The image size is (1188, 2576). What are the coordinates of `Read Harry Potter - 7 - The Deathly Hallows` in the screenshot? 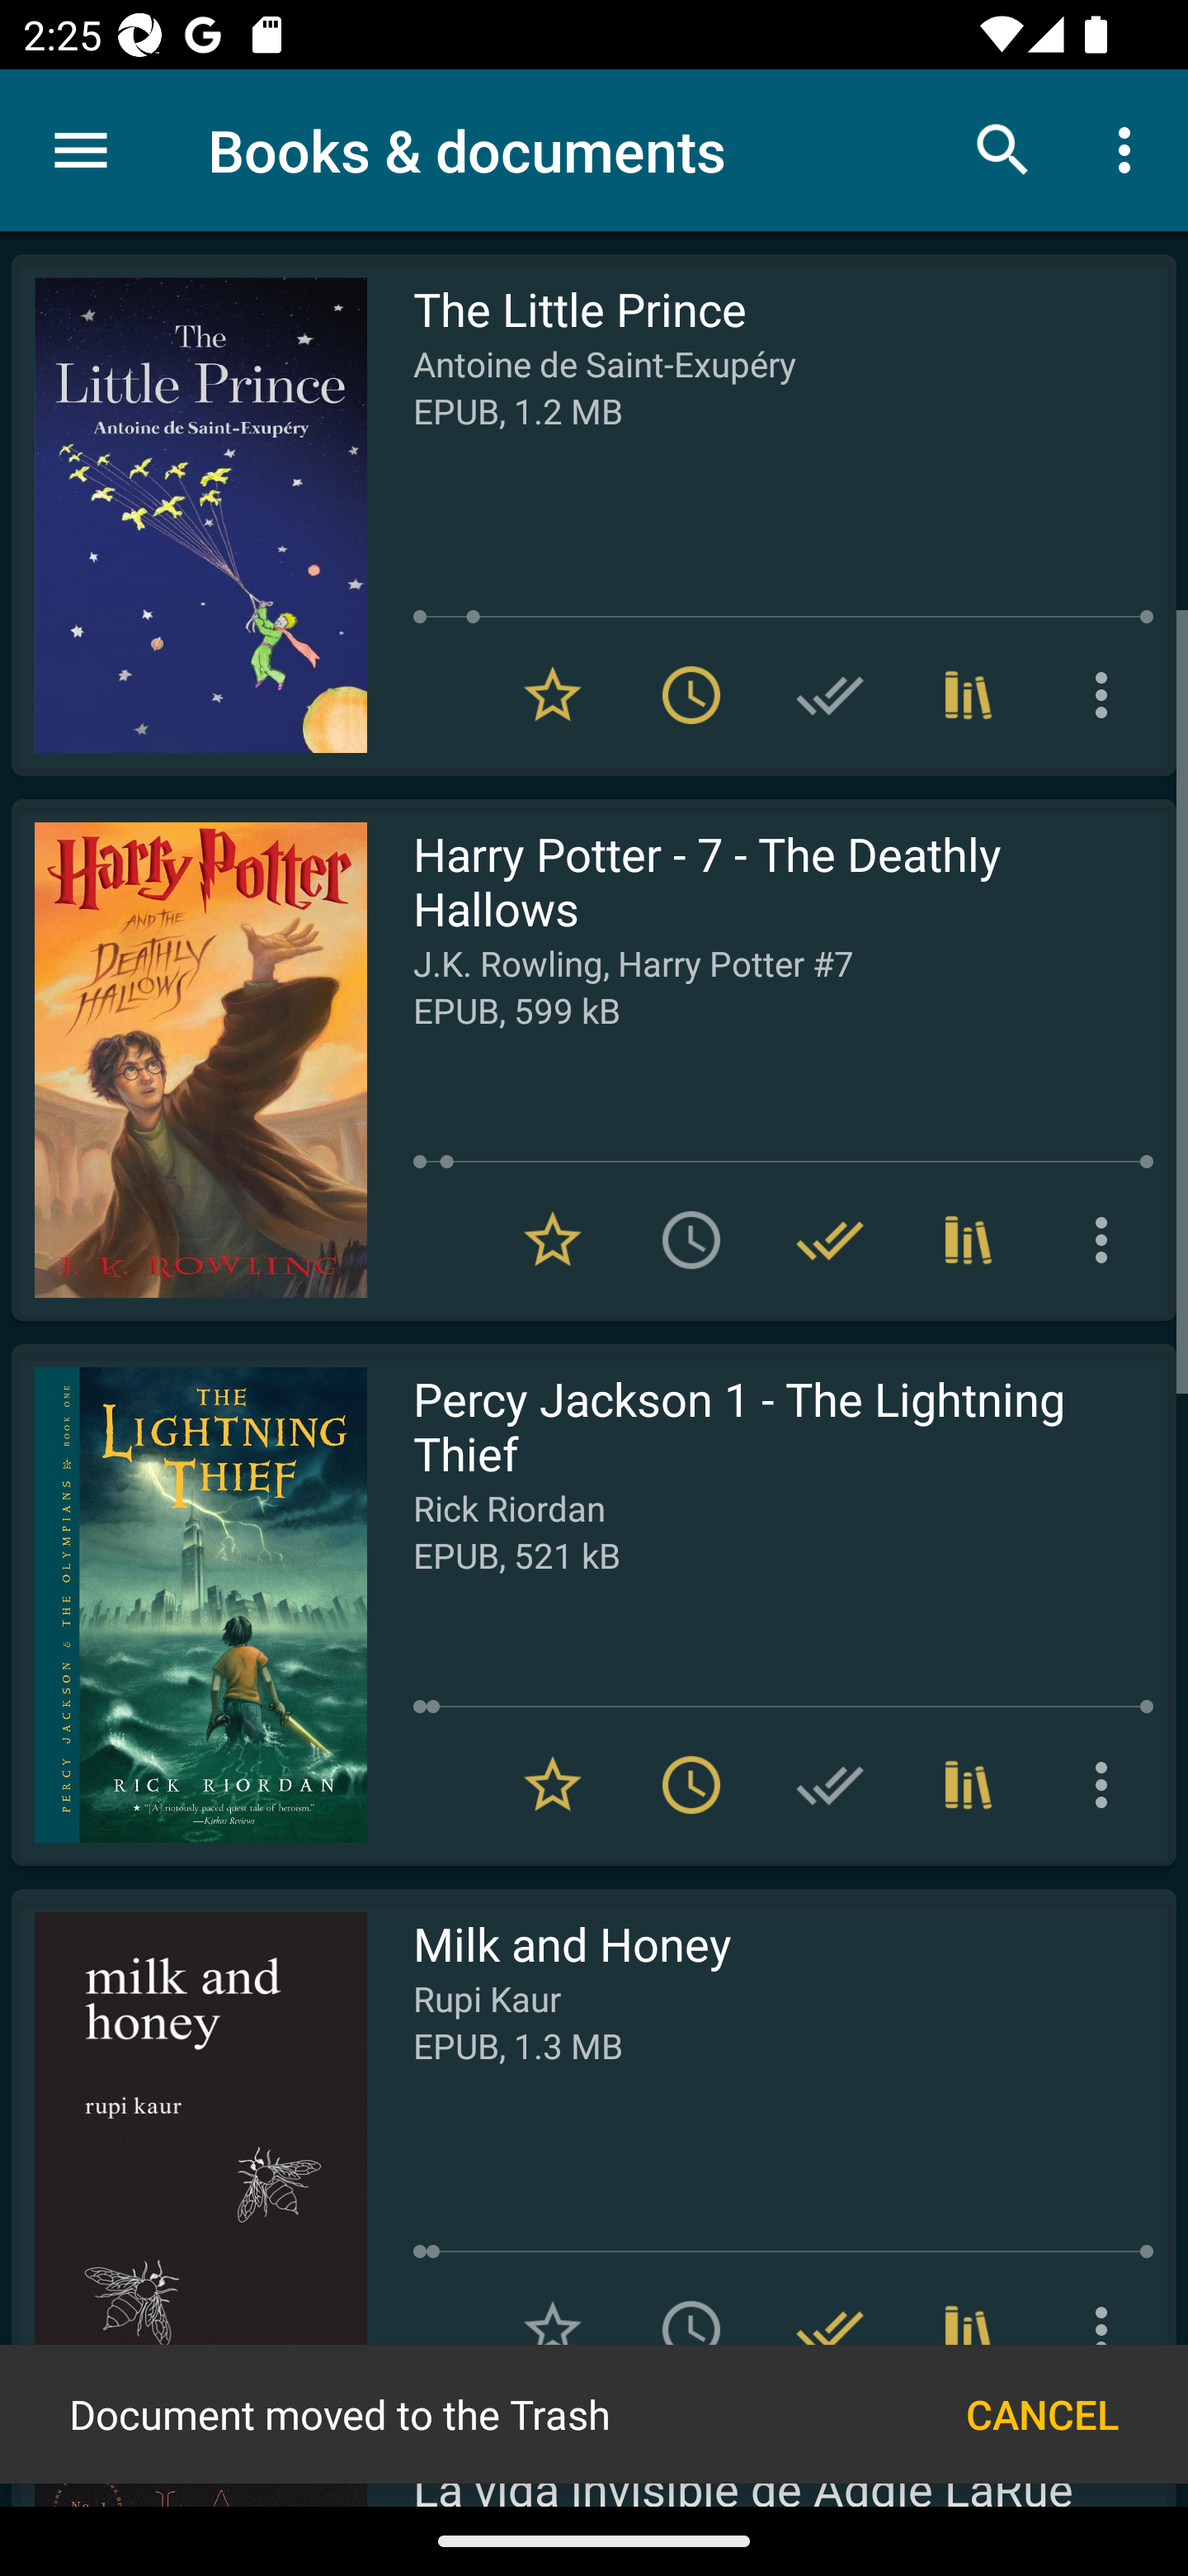 It's located at (189, 1060).